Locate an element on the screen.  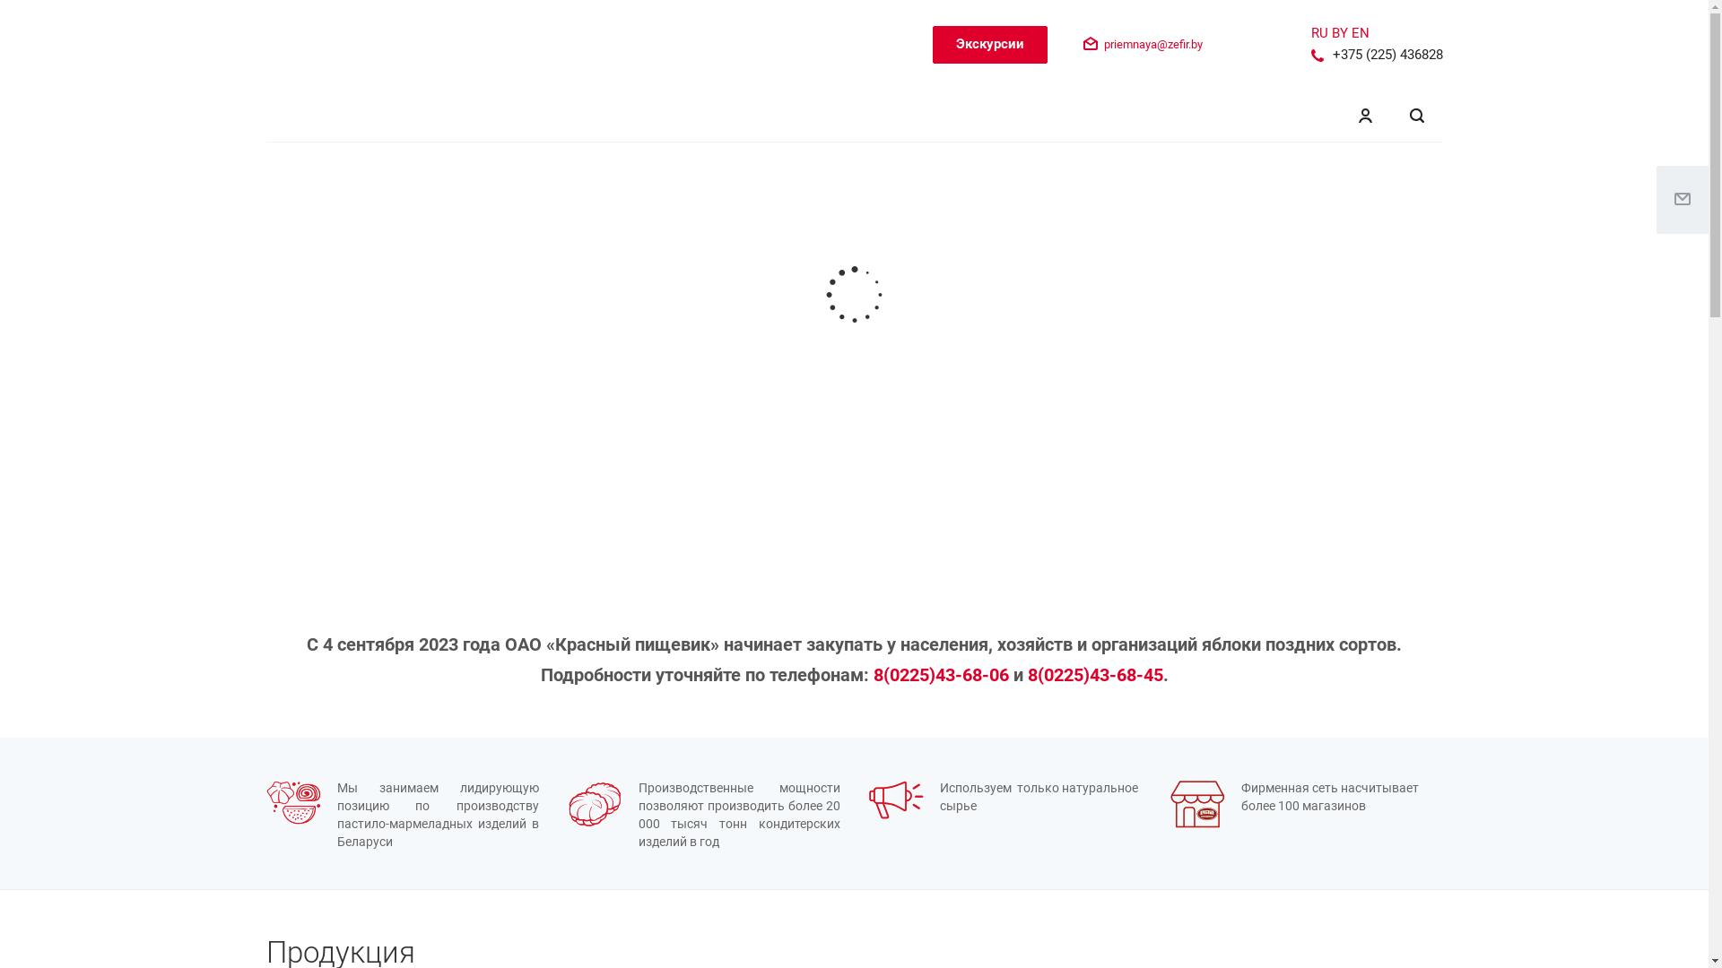
  is located at coordinates (594, 805).